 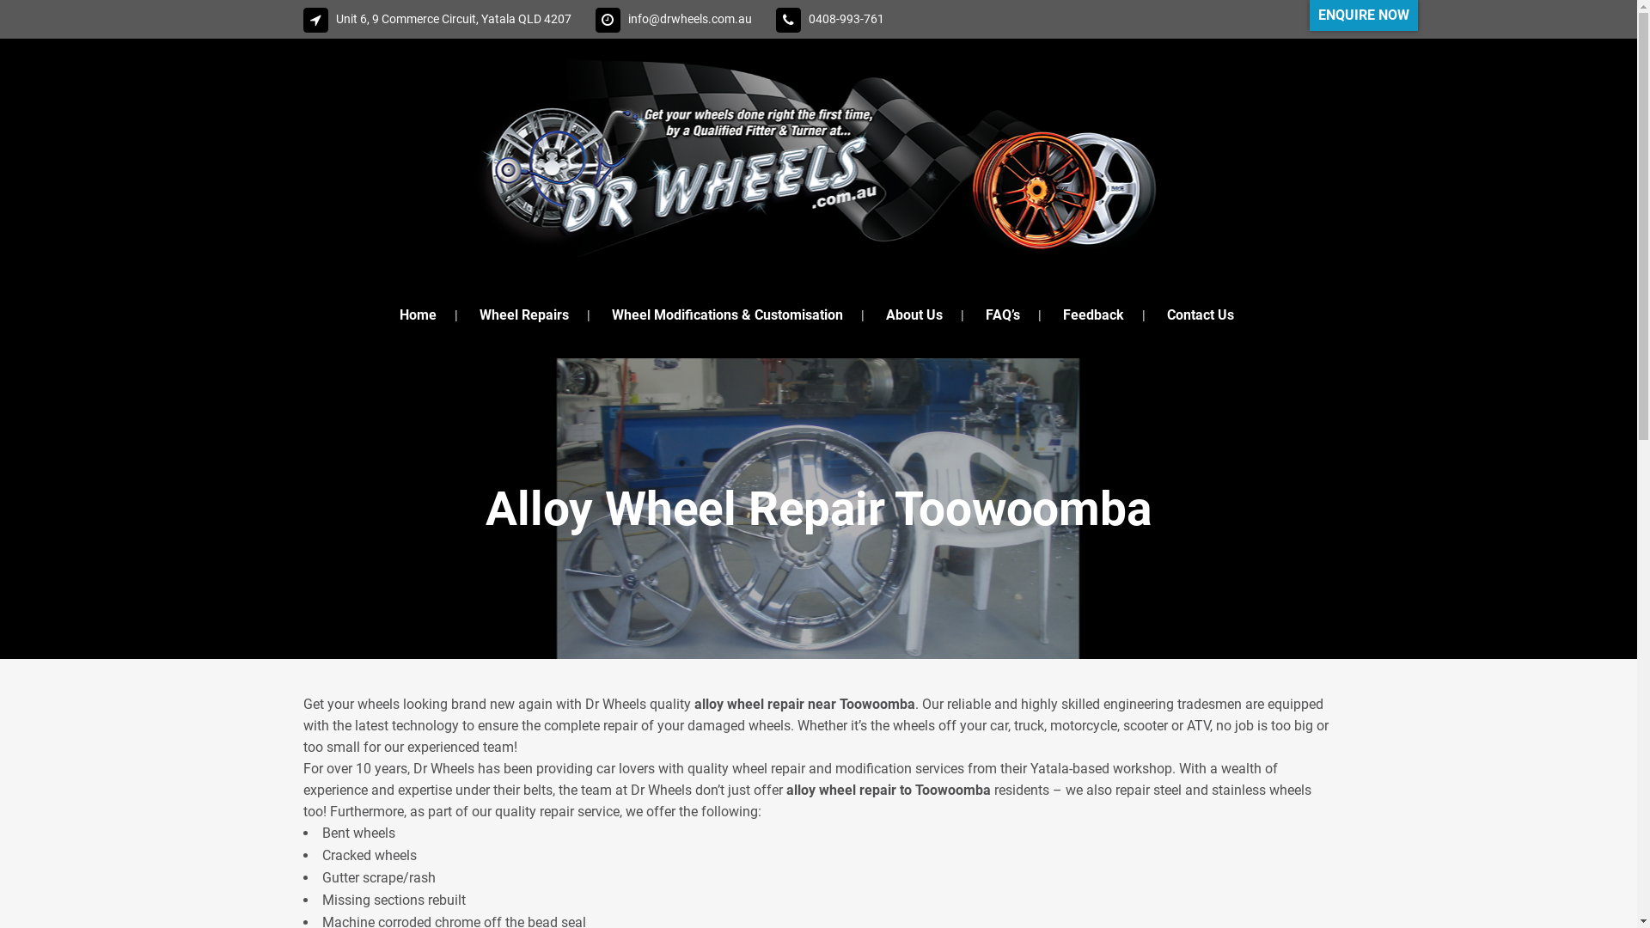 I want to click on Contact Us, so click(x=1201, y=315).